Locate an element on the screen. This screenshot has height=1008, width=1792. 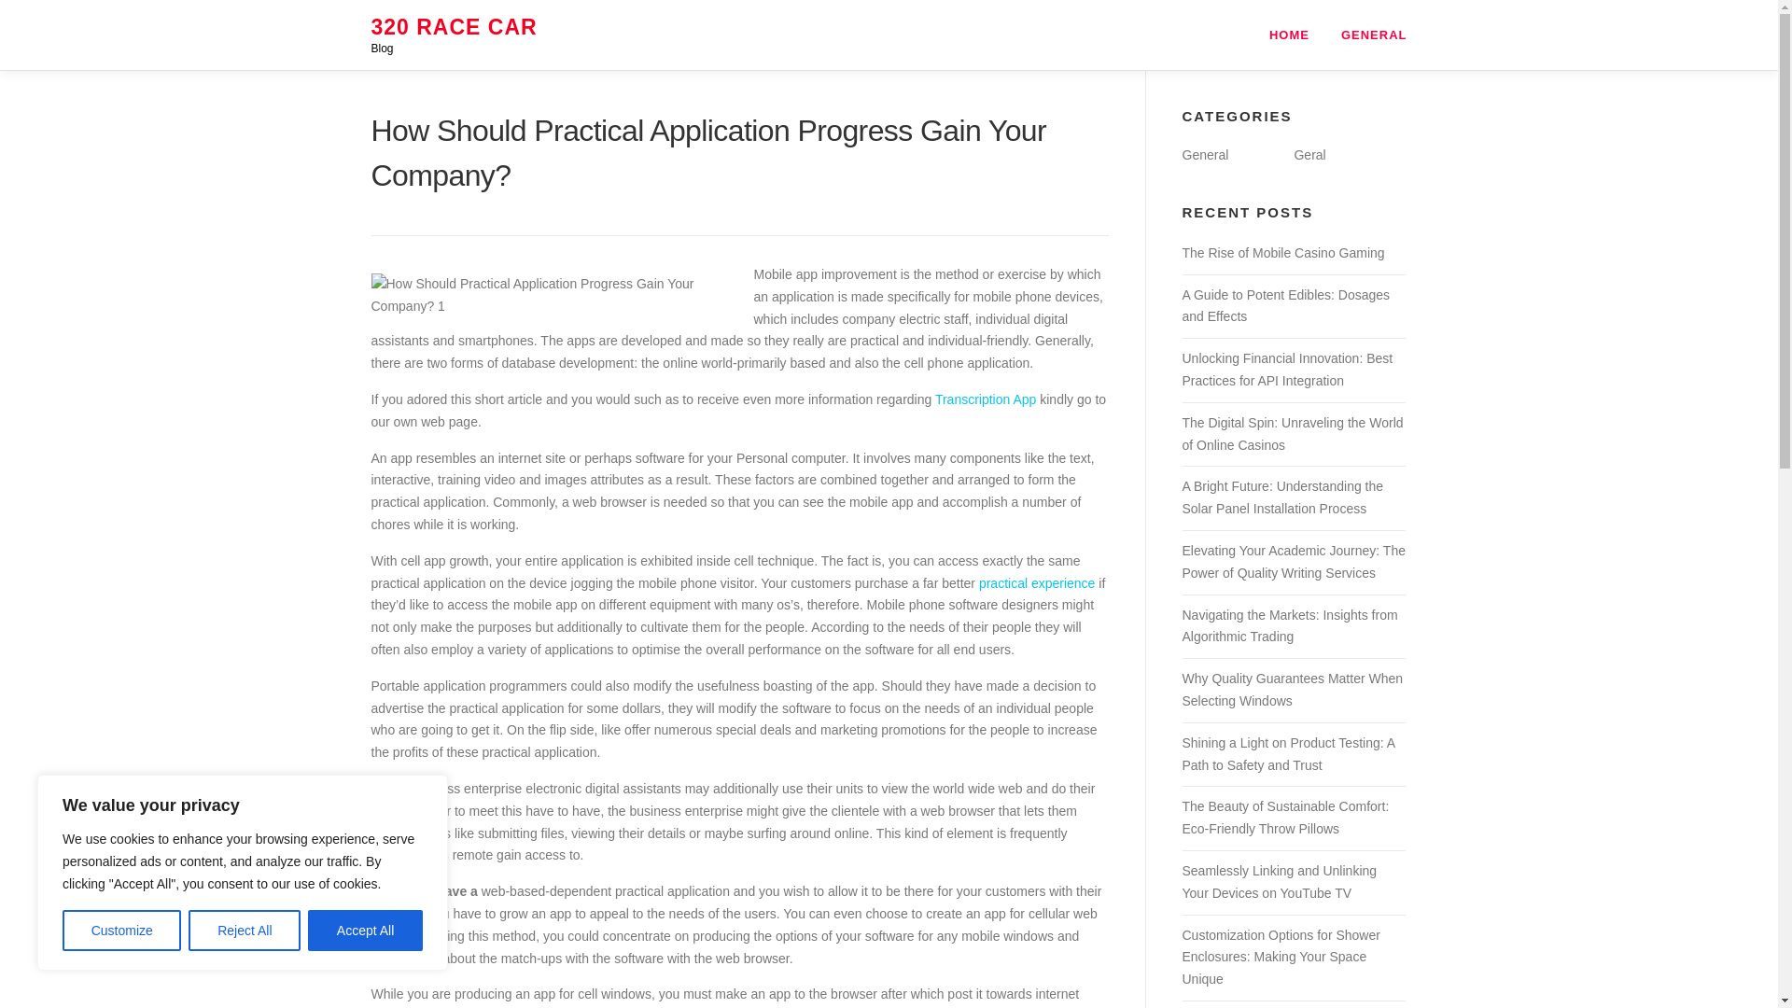
Geral is located at coordinates (1309, 154).